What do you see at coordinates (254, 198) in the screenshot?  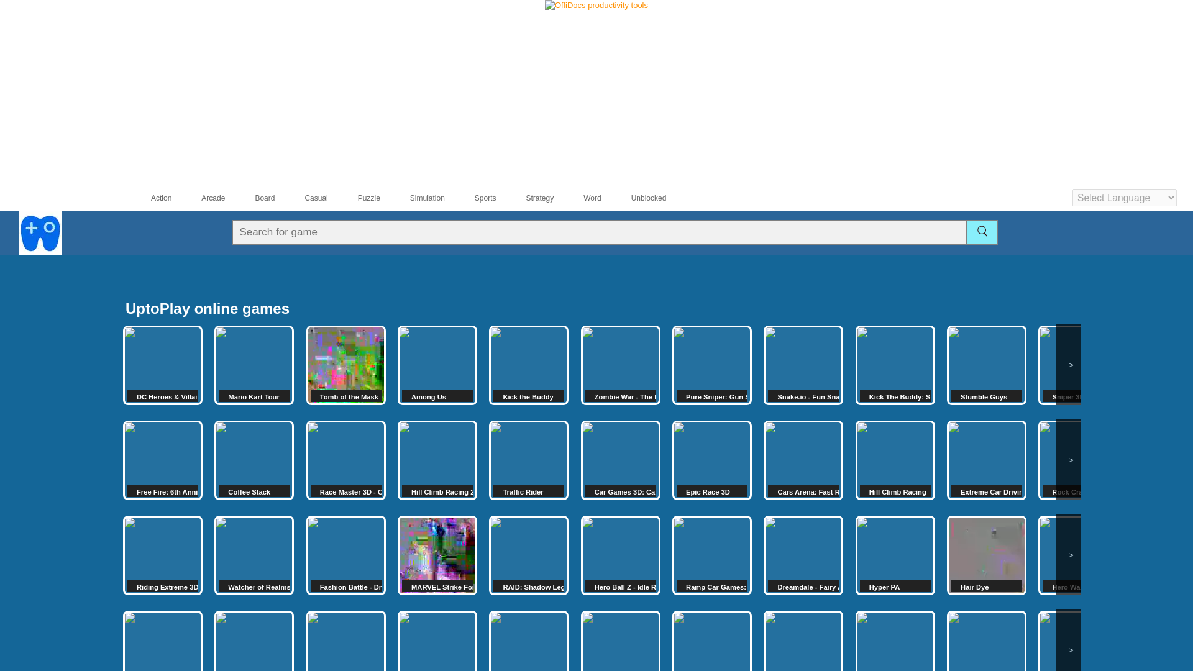 I see `Board` at bounding box center [254, 198].